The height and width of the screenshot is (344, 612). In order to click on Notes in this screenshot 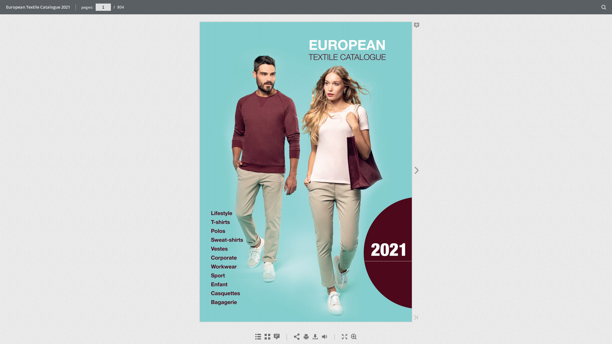, I will do `click(277, 337)`.